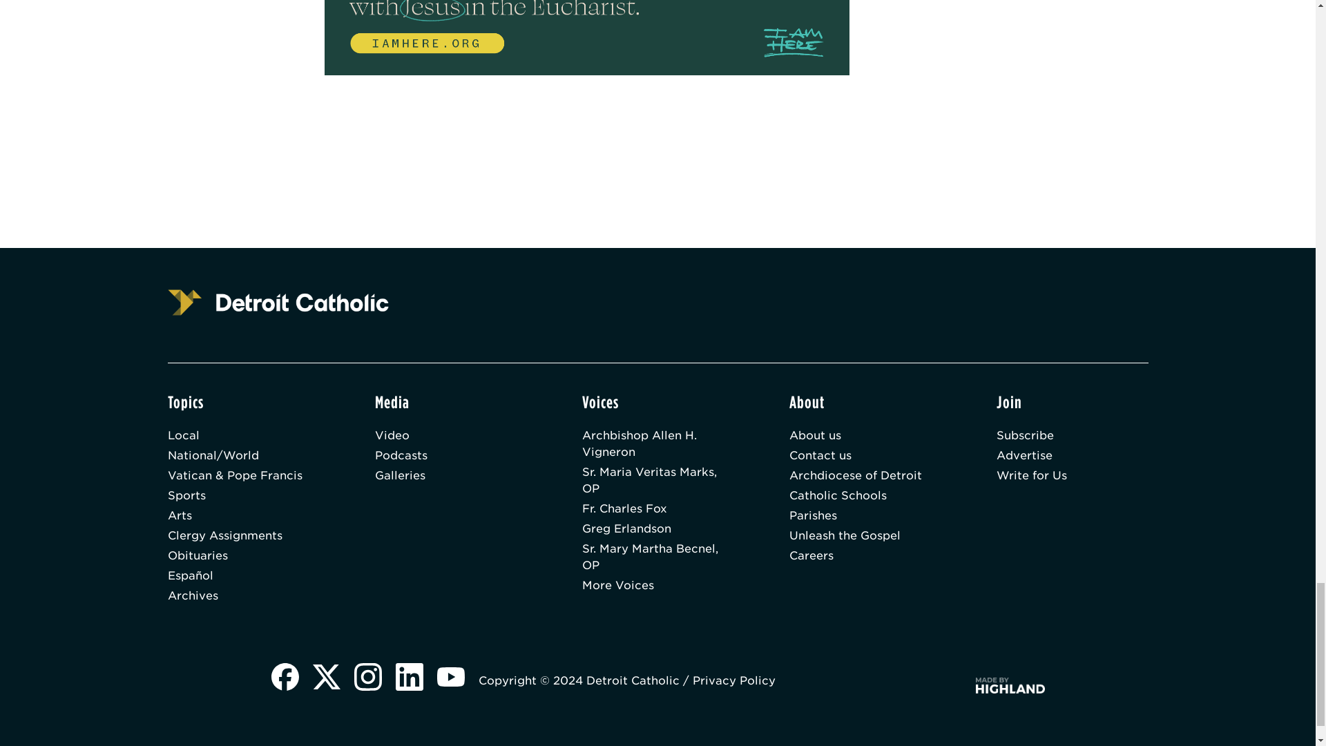 Image resolution: width=1326 pixels, height=746 pixels. Describe the element at coordinates (587, 37) in the screenshot. I see `AOD-IAM: July Article Bottom` at that location.